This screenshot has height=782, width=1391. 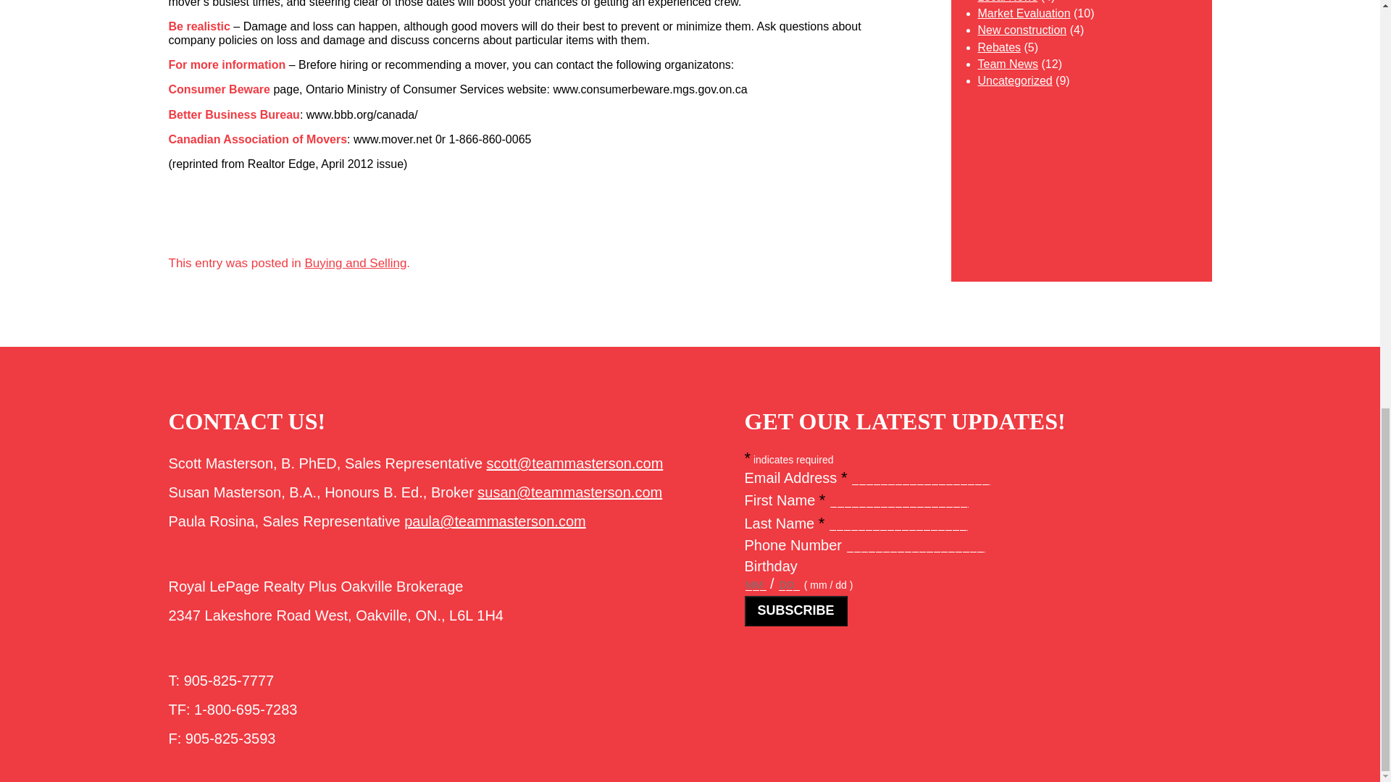 I want to click on Local News, so click(x=1007, y=1).